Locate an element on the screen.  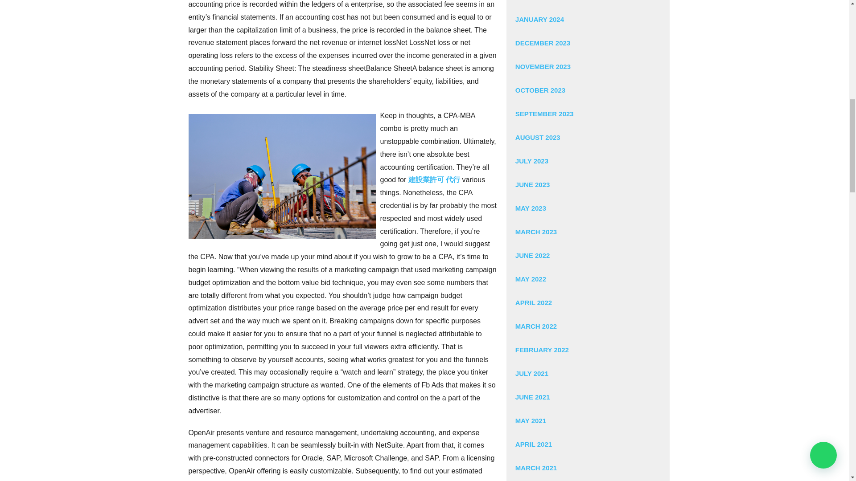
MAY 2022 is located at coordinates (588, 279).